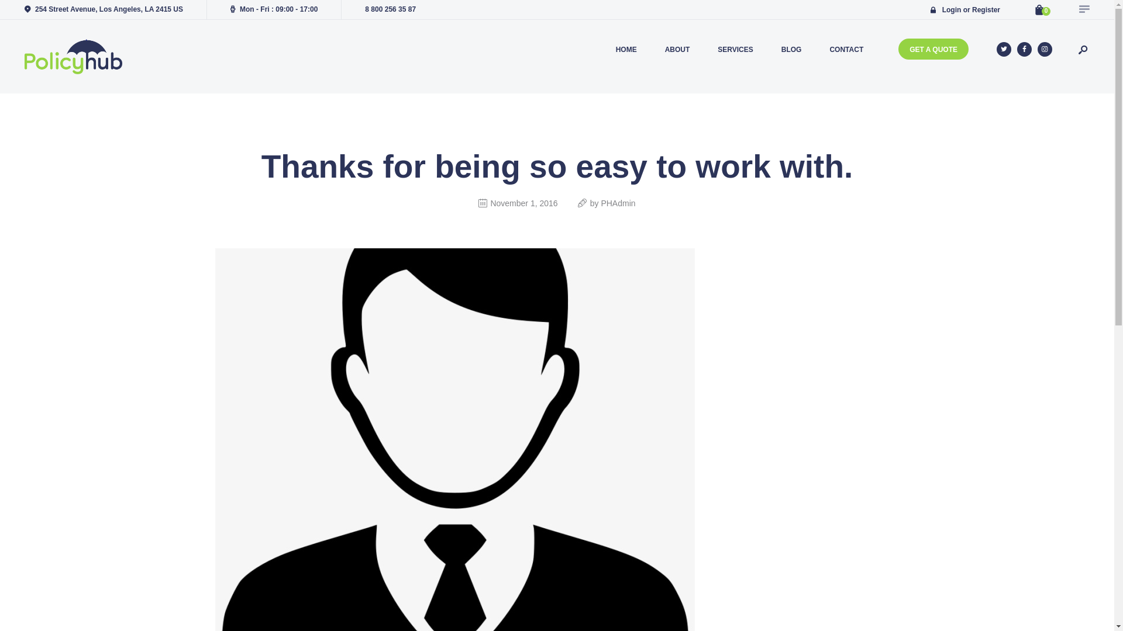 This screenshot has height=631, width=1123. I want to click on ABOUT, so click(677, 49).